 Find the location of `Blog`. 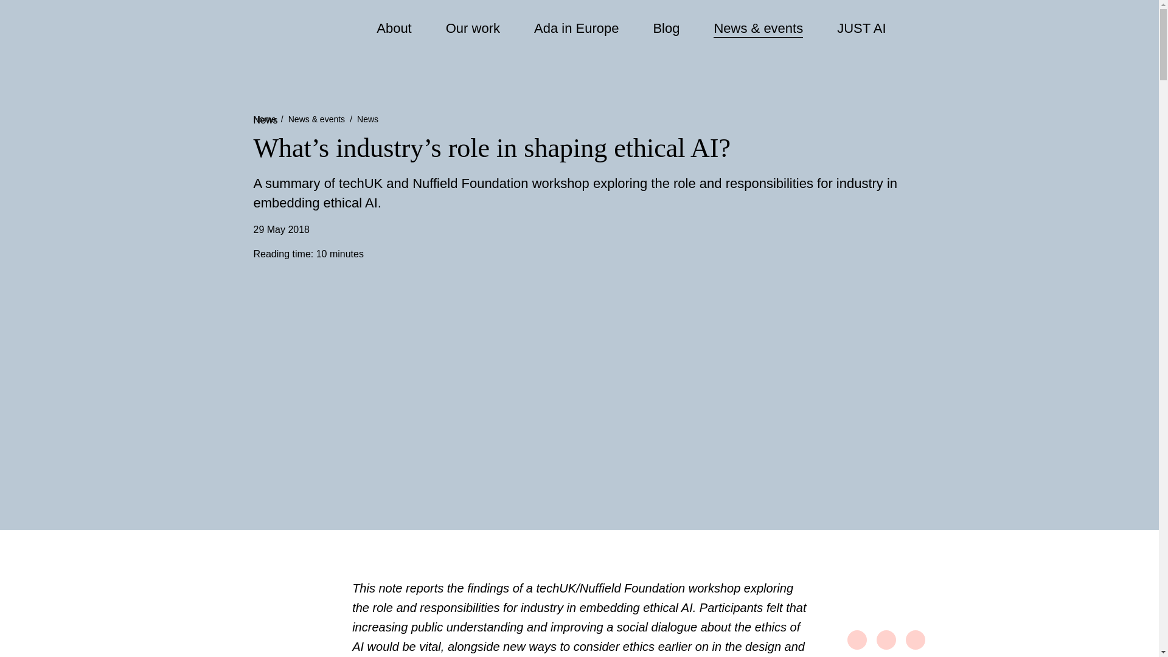

Blog is located at coordinates (666, 29).